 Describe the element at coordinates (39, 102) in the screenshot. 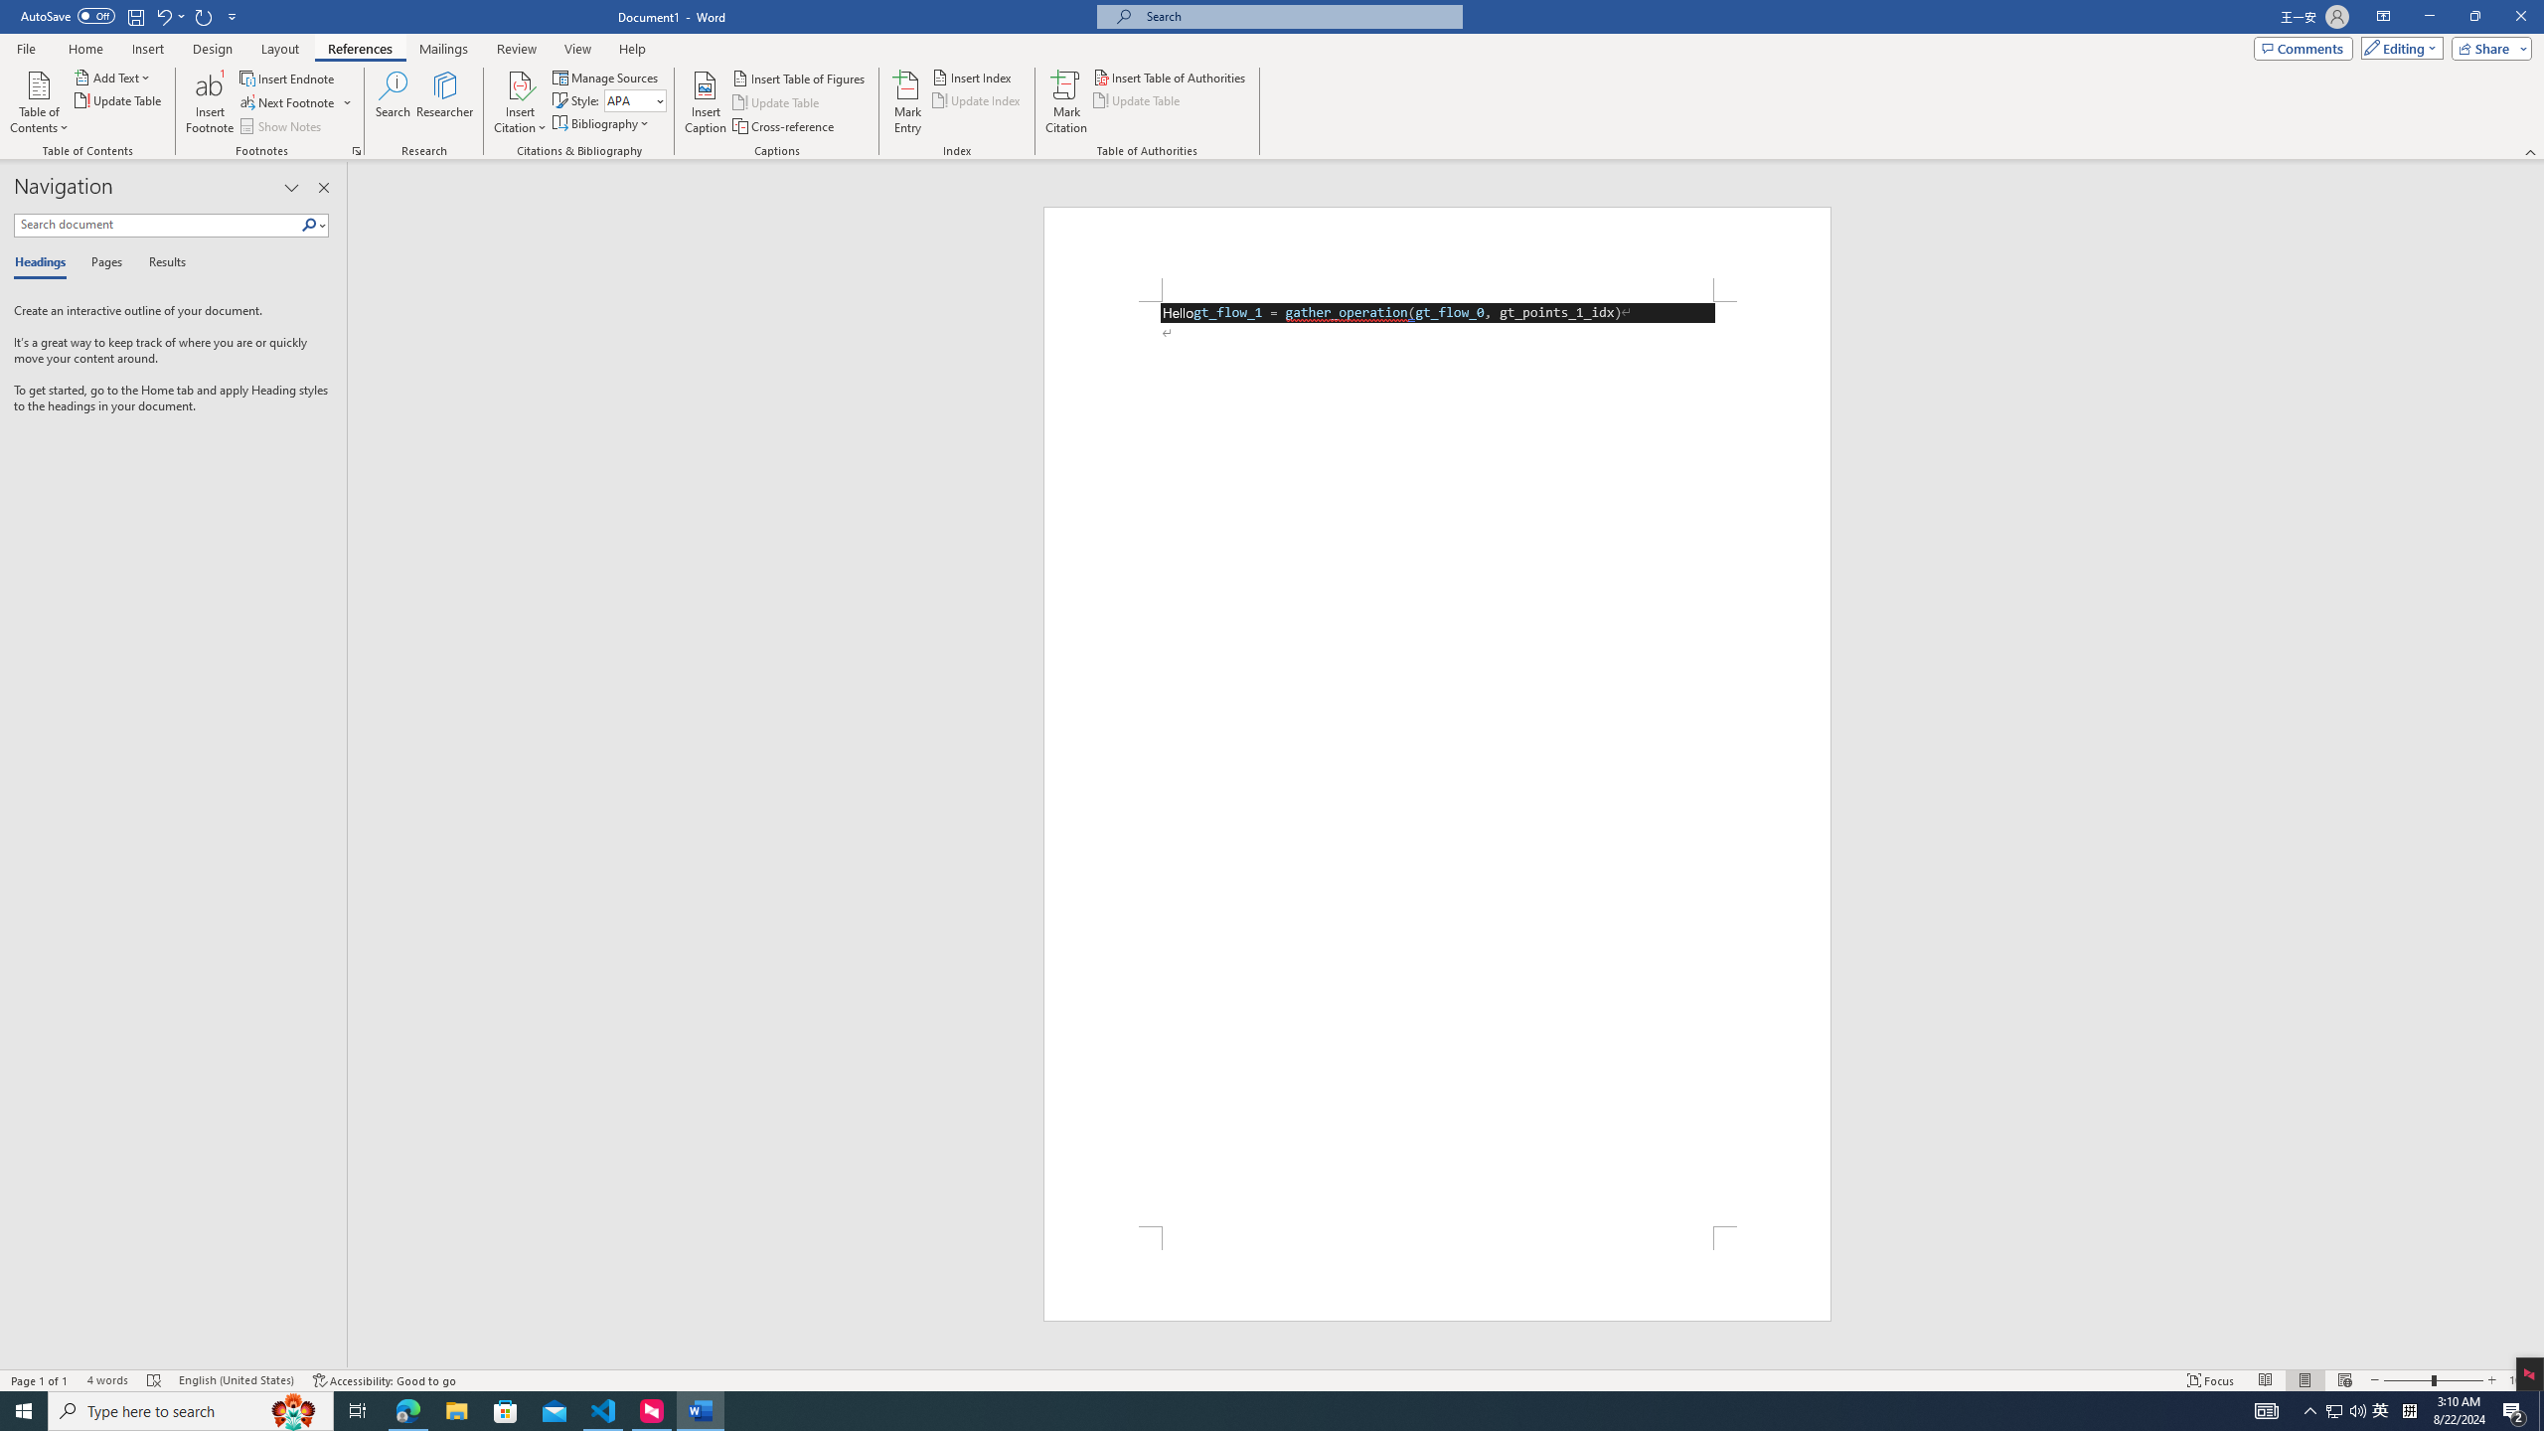

I see `Table of Contents` at that location.